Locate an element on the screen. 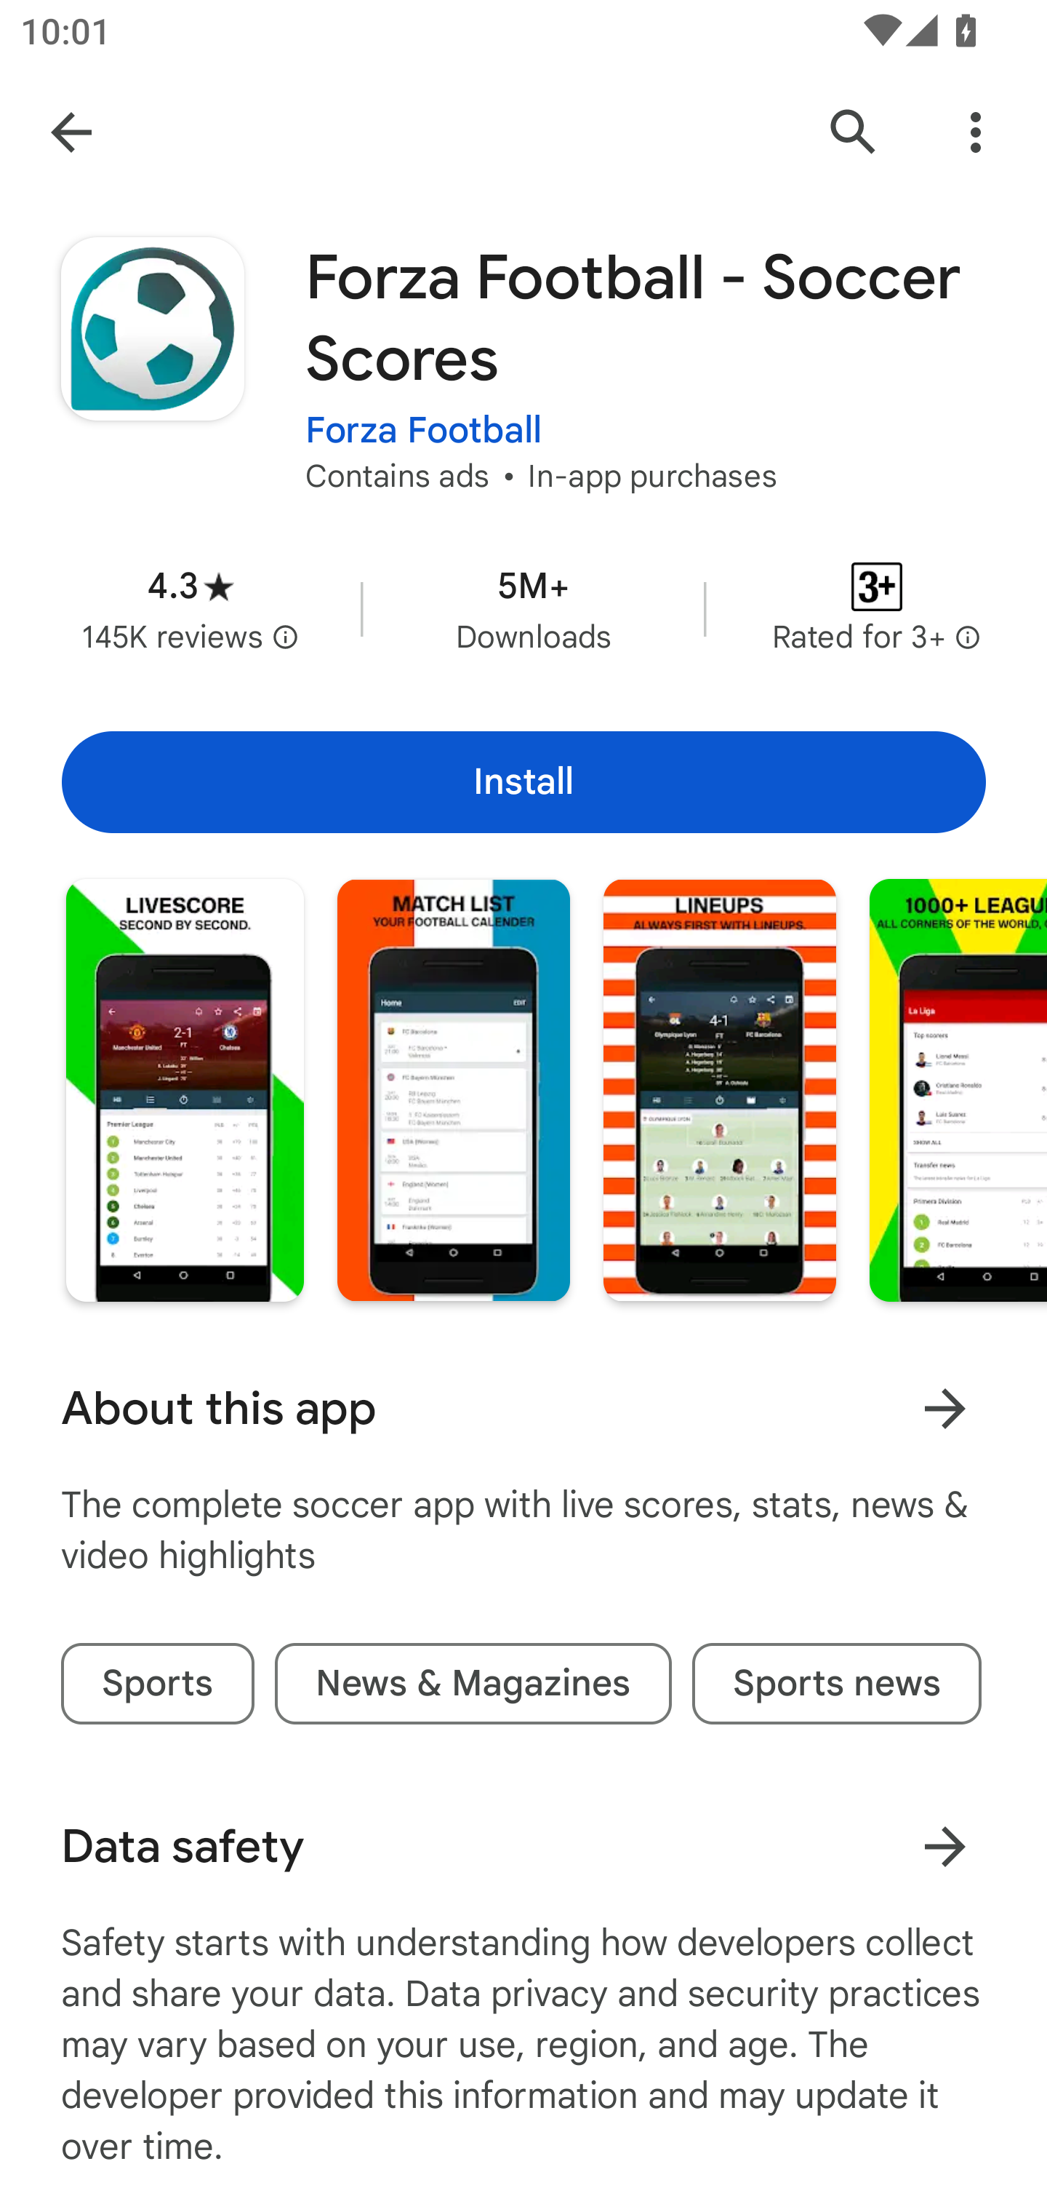 The height and width of the screenshot is (2212, 1047). Data safety Learn more about data safety is located at coordinates (523, 1847).